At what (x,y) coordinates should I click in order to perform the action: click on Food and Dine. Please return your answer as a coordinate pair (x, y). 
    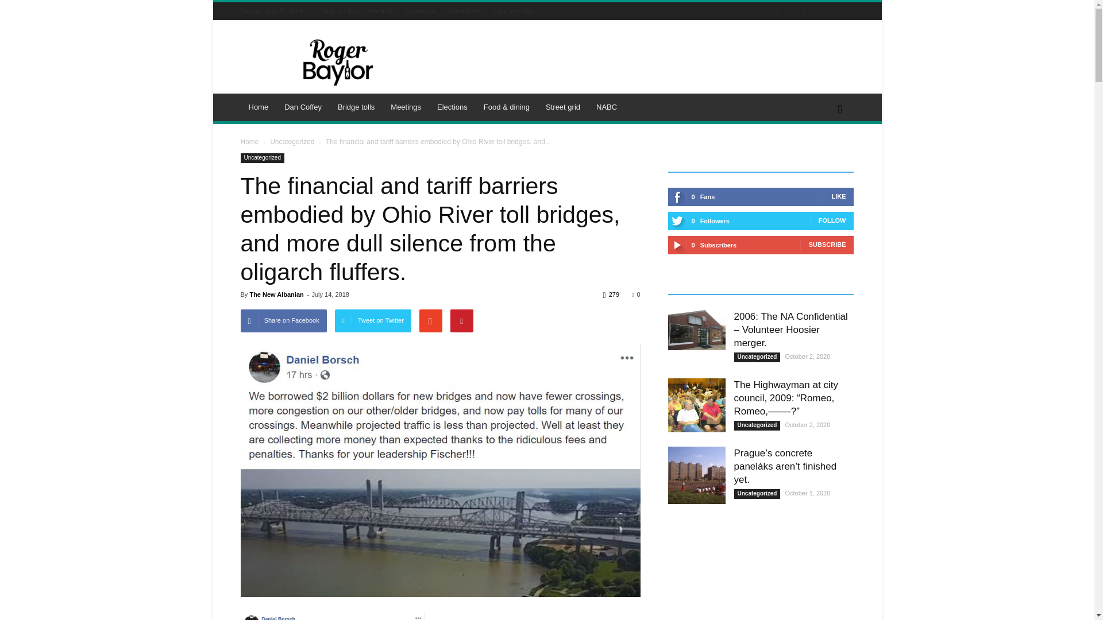
    Looking at the image, I should click on (514, 10).